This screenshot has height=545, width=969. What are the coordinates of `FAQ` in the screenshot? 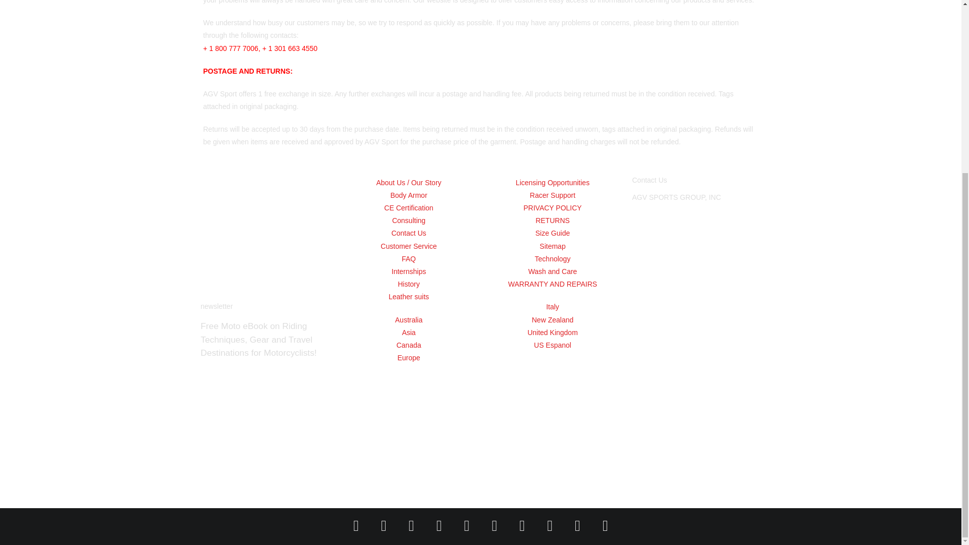 It's located at (408, 259).